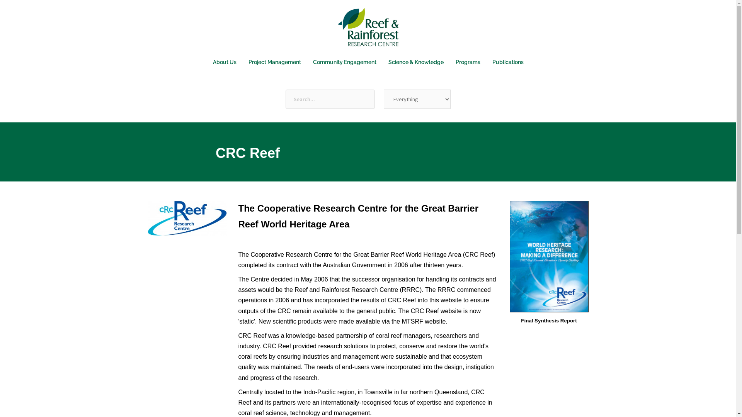 Image resolution: width=742 pixels, height=417 pixels. What do you see at coordinates (330, 99) in the screenshot?
I see `Search for:` at bounding box center [330, 99].